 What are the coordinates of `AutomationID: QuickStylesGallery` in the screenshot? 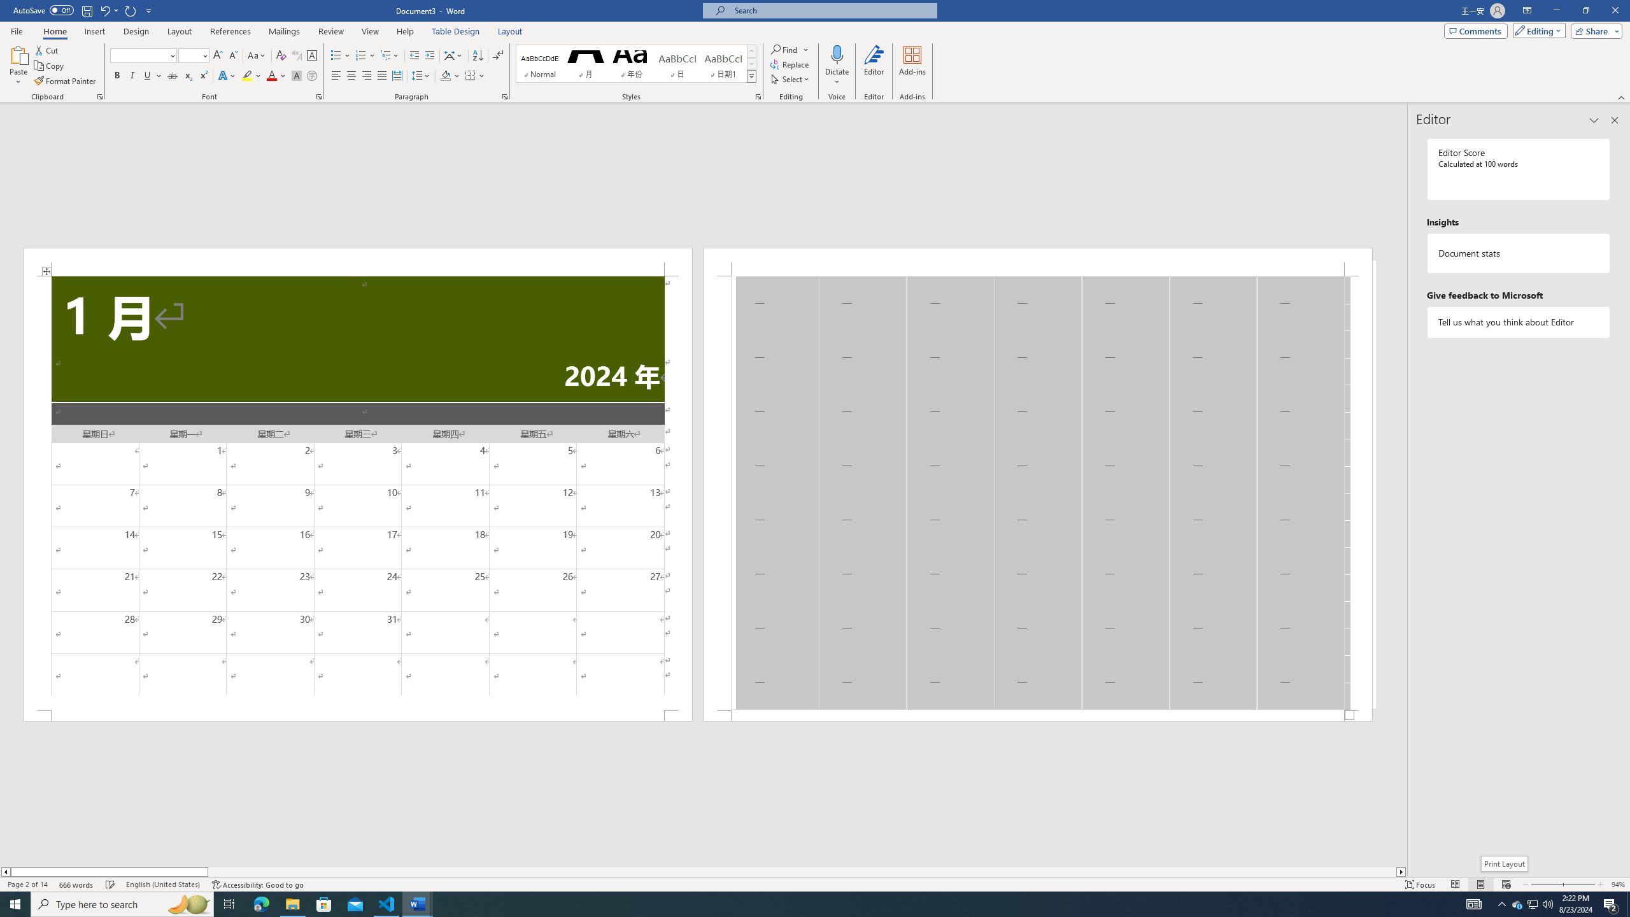 It's located at (636, 64).